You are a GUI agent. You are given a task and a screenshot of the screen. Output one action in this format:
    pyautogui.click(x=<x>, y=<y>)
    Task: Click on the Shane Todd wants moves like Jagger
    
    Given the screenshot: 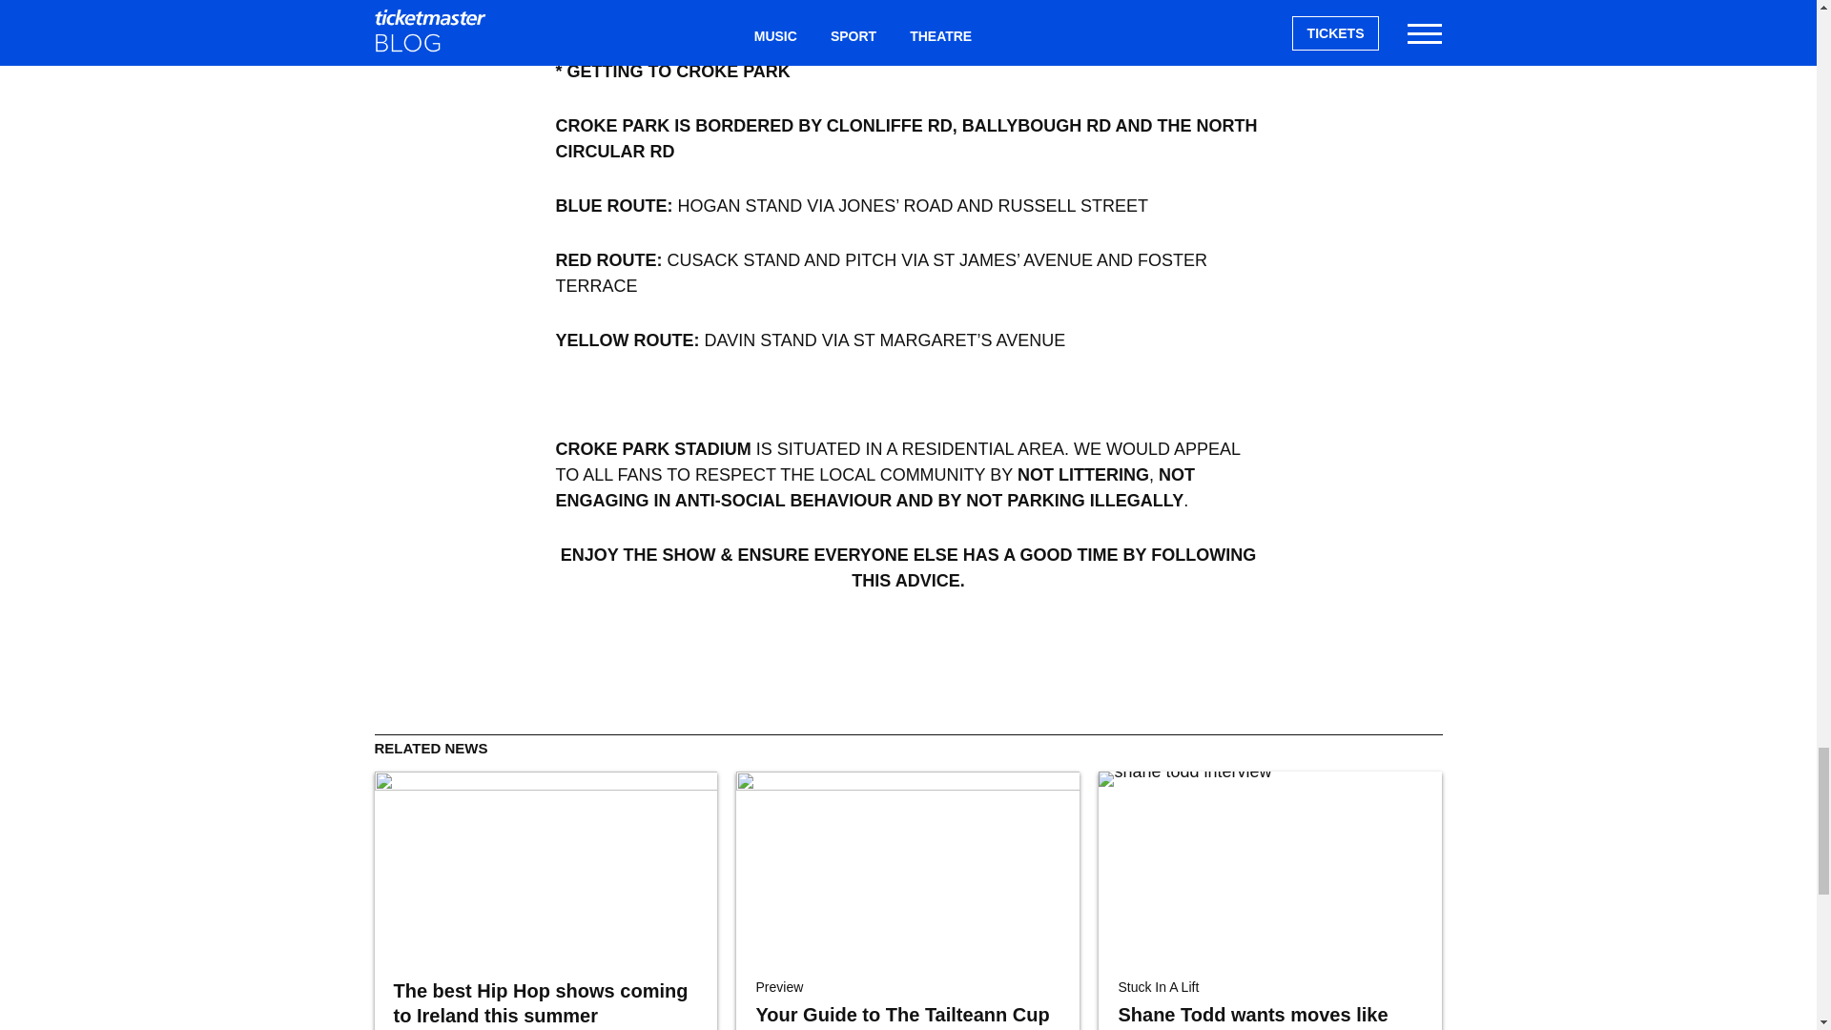 What is the action you would take?
    pyautogui.click(x=1252, y=1017)
    